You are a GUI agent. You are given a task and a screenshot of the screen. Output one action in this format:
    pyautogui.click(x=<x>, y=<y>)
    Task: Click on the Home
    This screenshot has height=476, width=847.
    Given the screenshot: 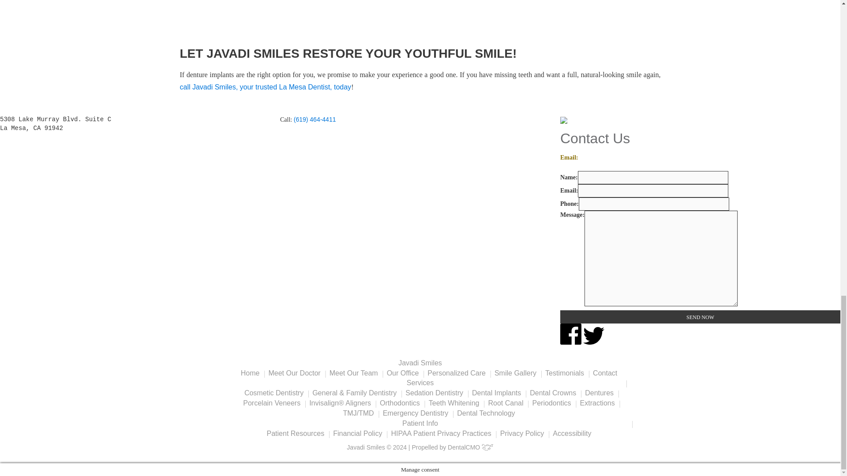 What is the action you would take?
    pyautogui.click(x=250, y=373)
    